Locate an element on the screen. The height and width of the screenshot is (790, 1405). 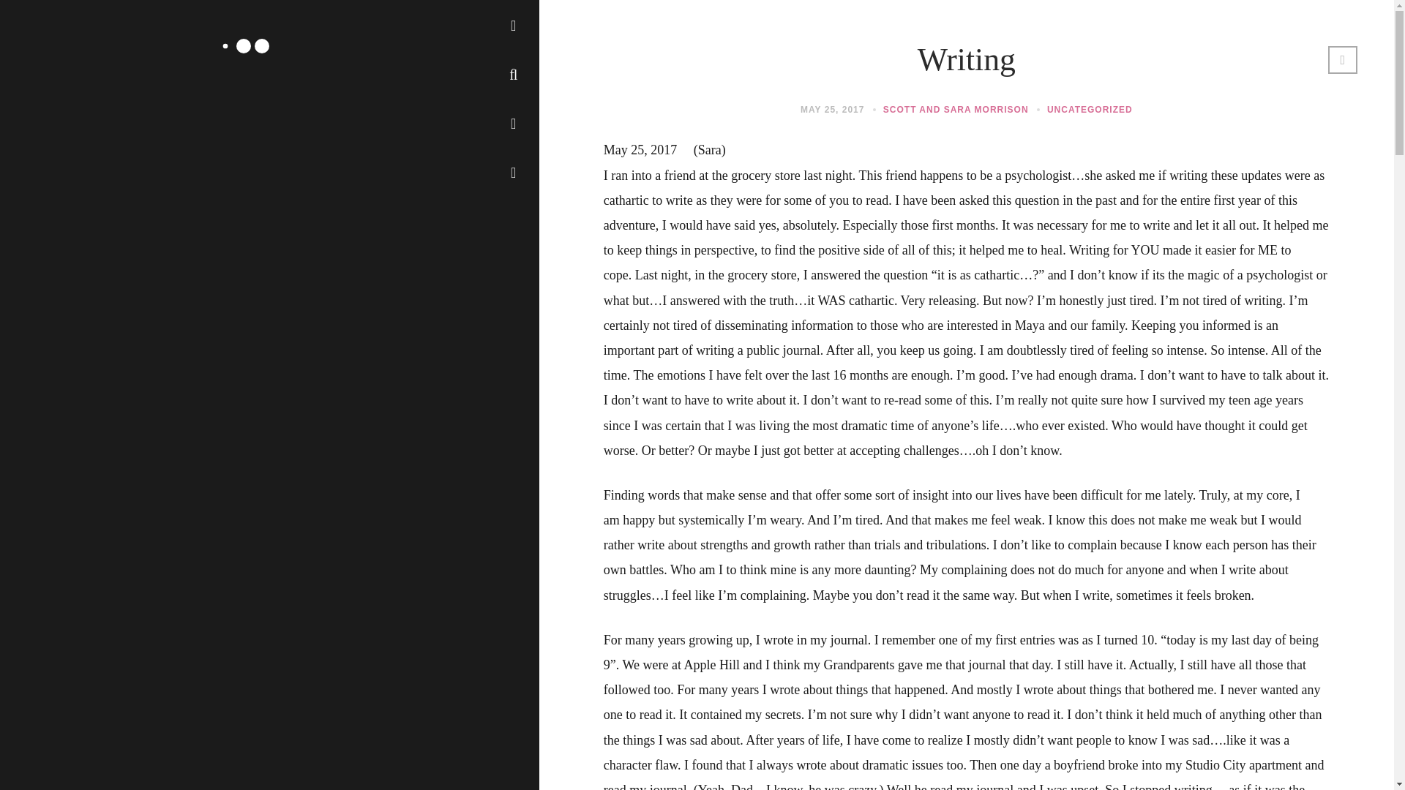
Search is located at coordinates (22, 9).